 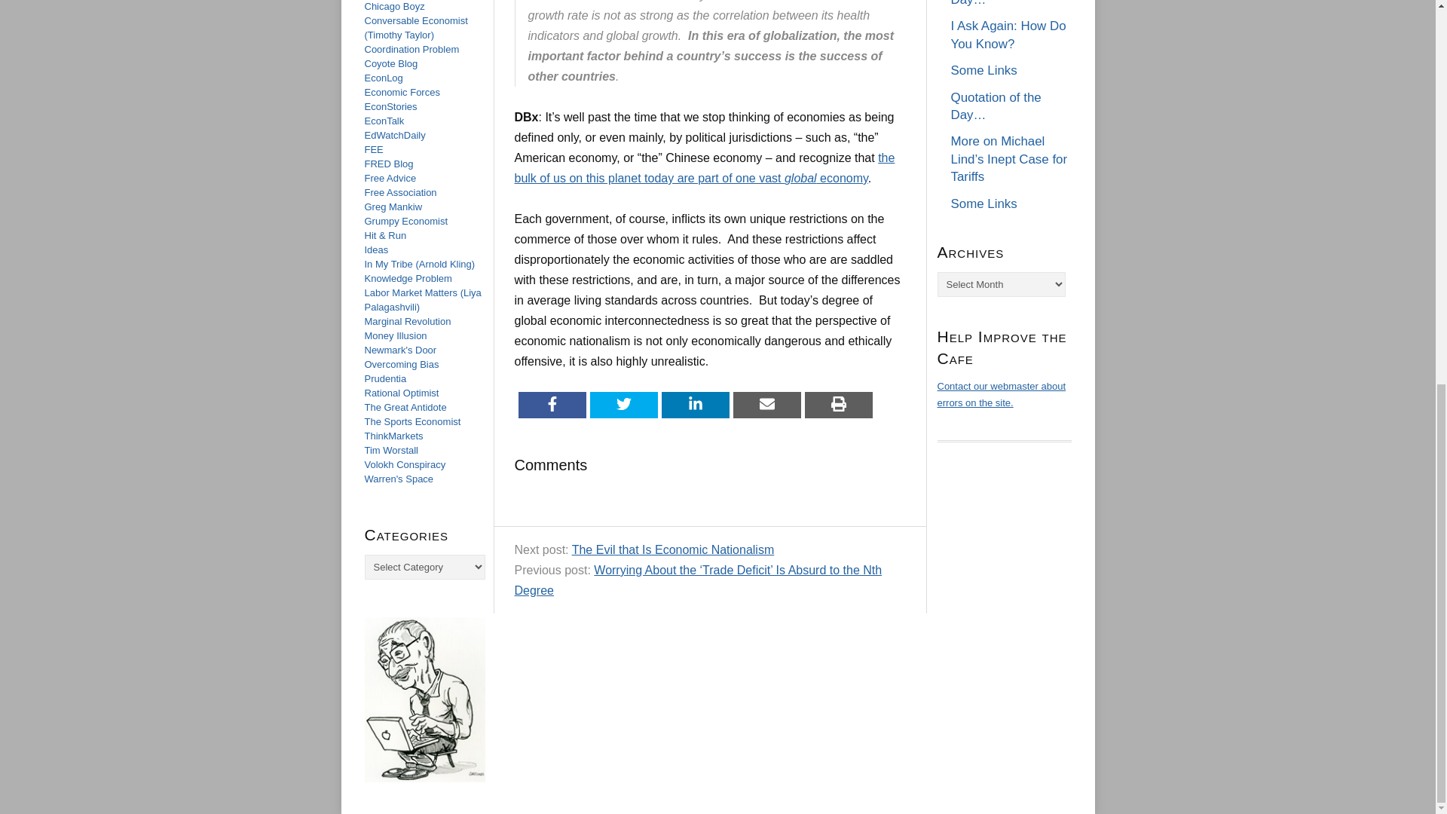 I want to click on Economic Forces, so click(x=402, y=92).